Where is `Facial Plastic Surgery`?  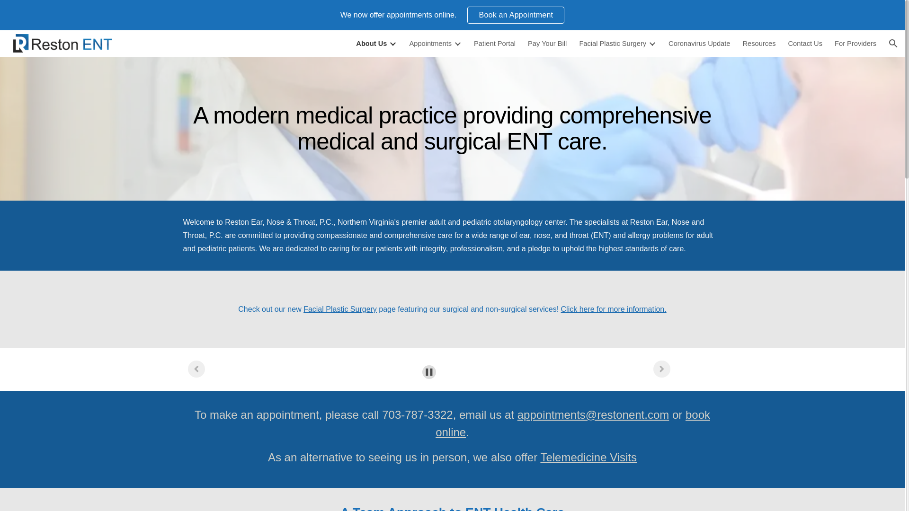 Facial Plastic Surgery is located at coordinates (617, 44).